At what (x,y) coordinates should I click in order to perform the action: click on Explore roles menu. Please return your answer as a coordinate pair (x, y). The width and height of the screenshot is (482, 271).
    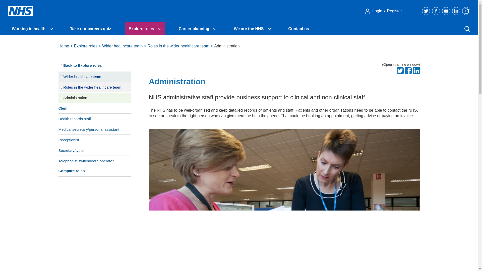
    Looking at the image, I should click on (160, 29).